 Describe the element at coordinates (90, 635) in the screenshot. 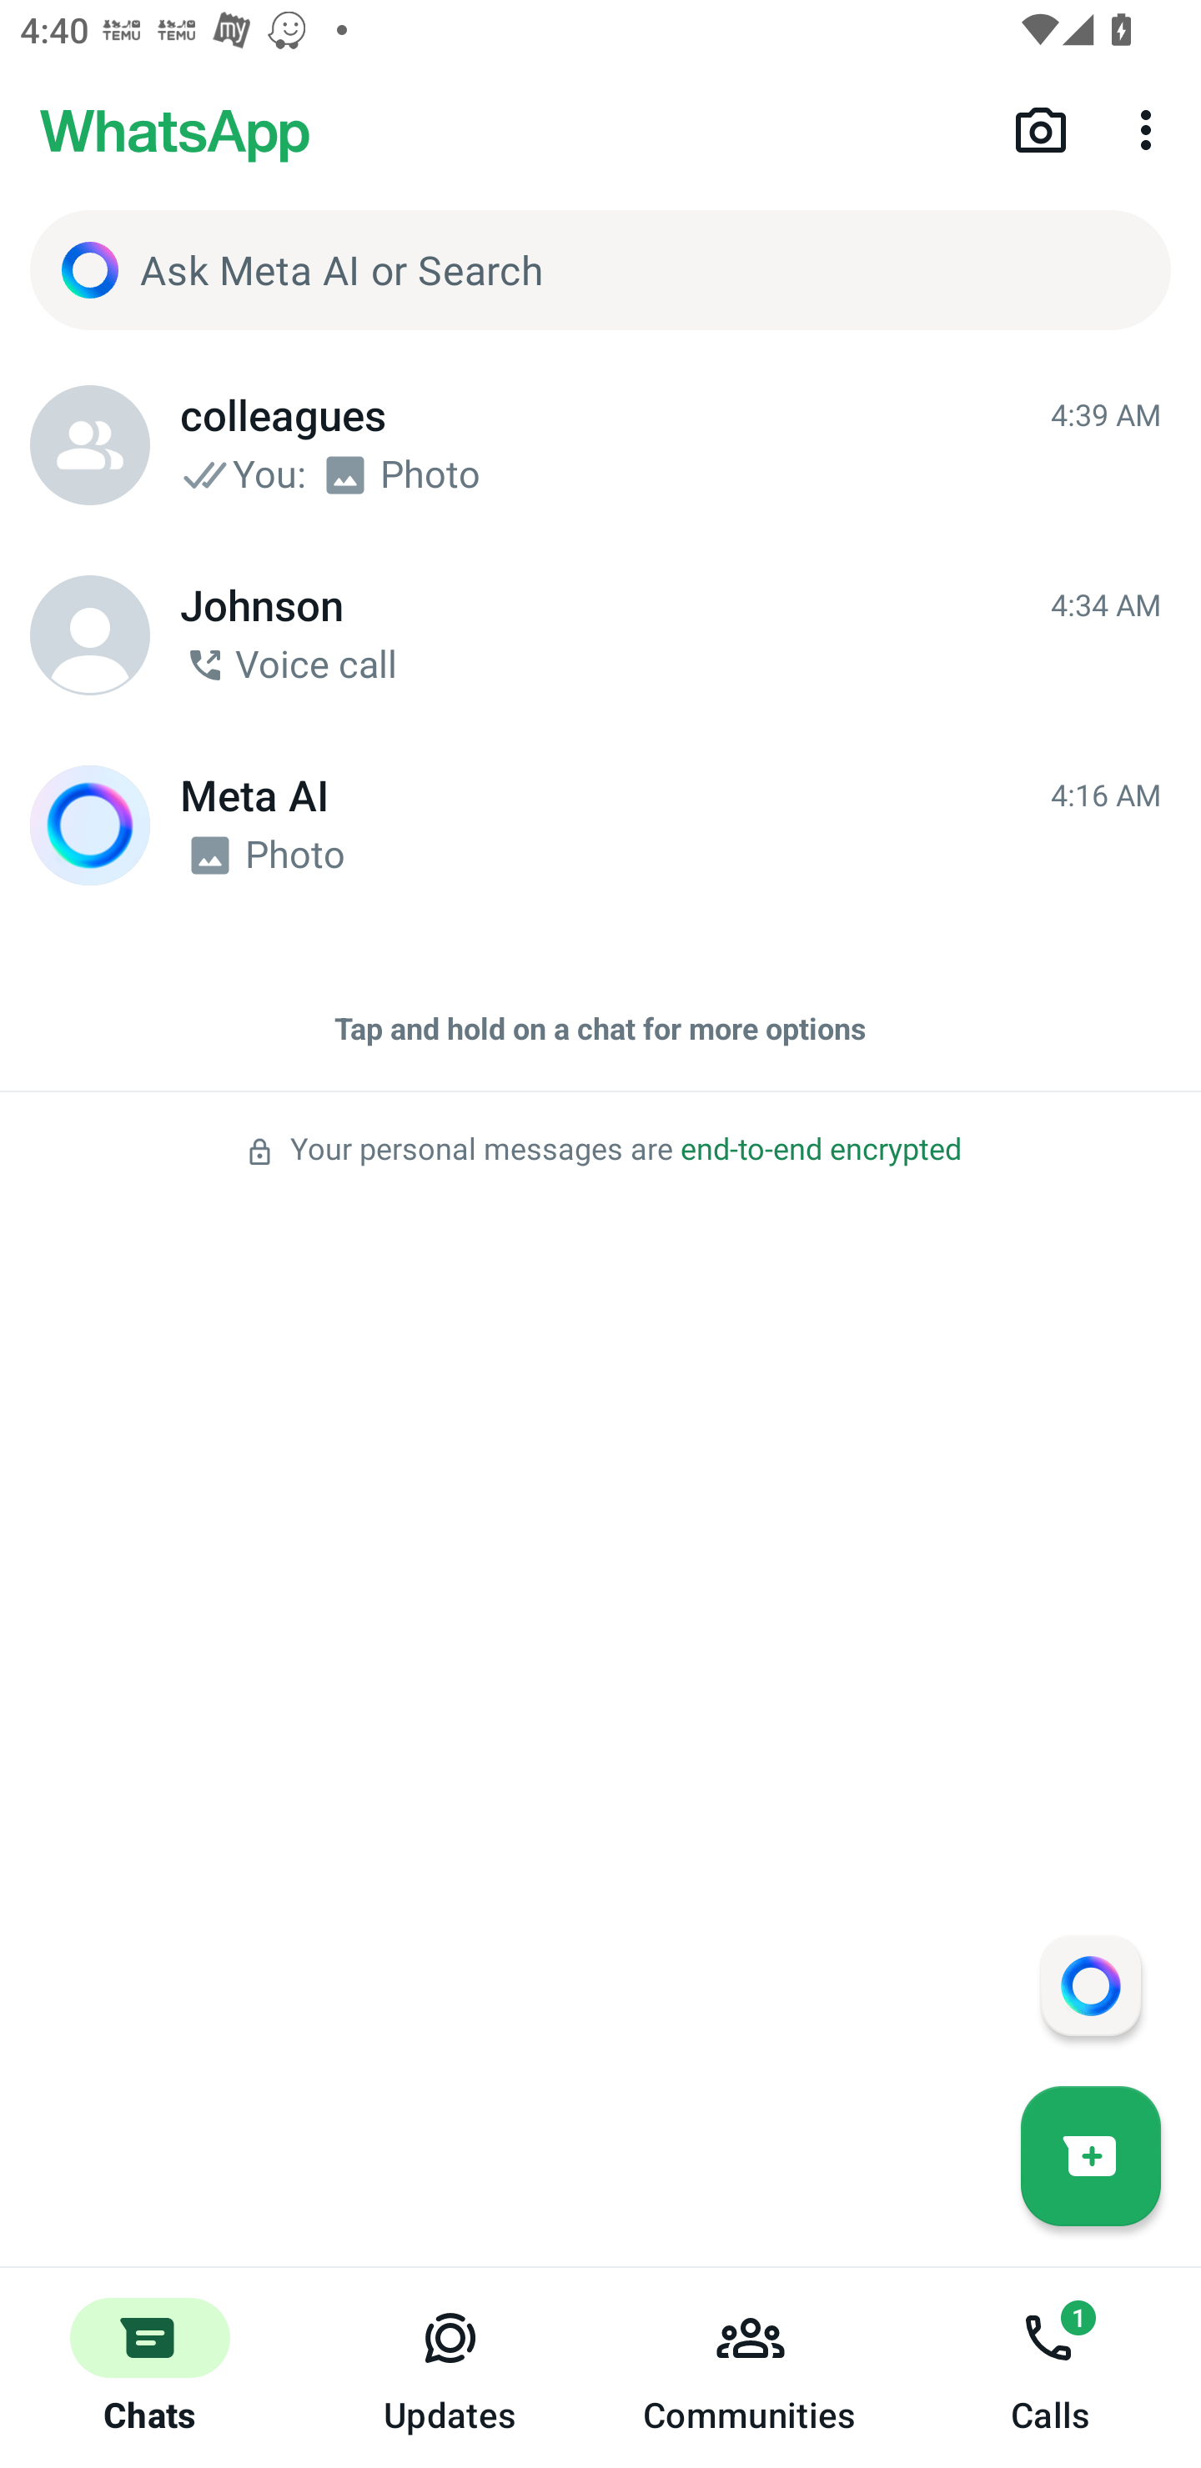

I see `Johnson` at that location.